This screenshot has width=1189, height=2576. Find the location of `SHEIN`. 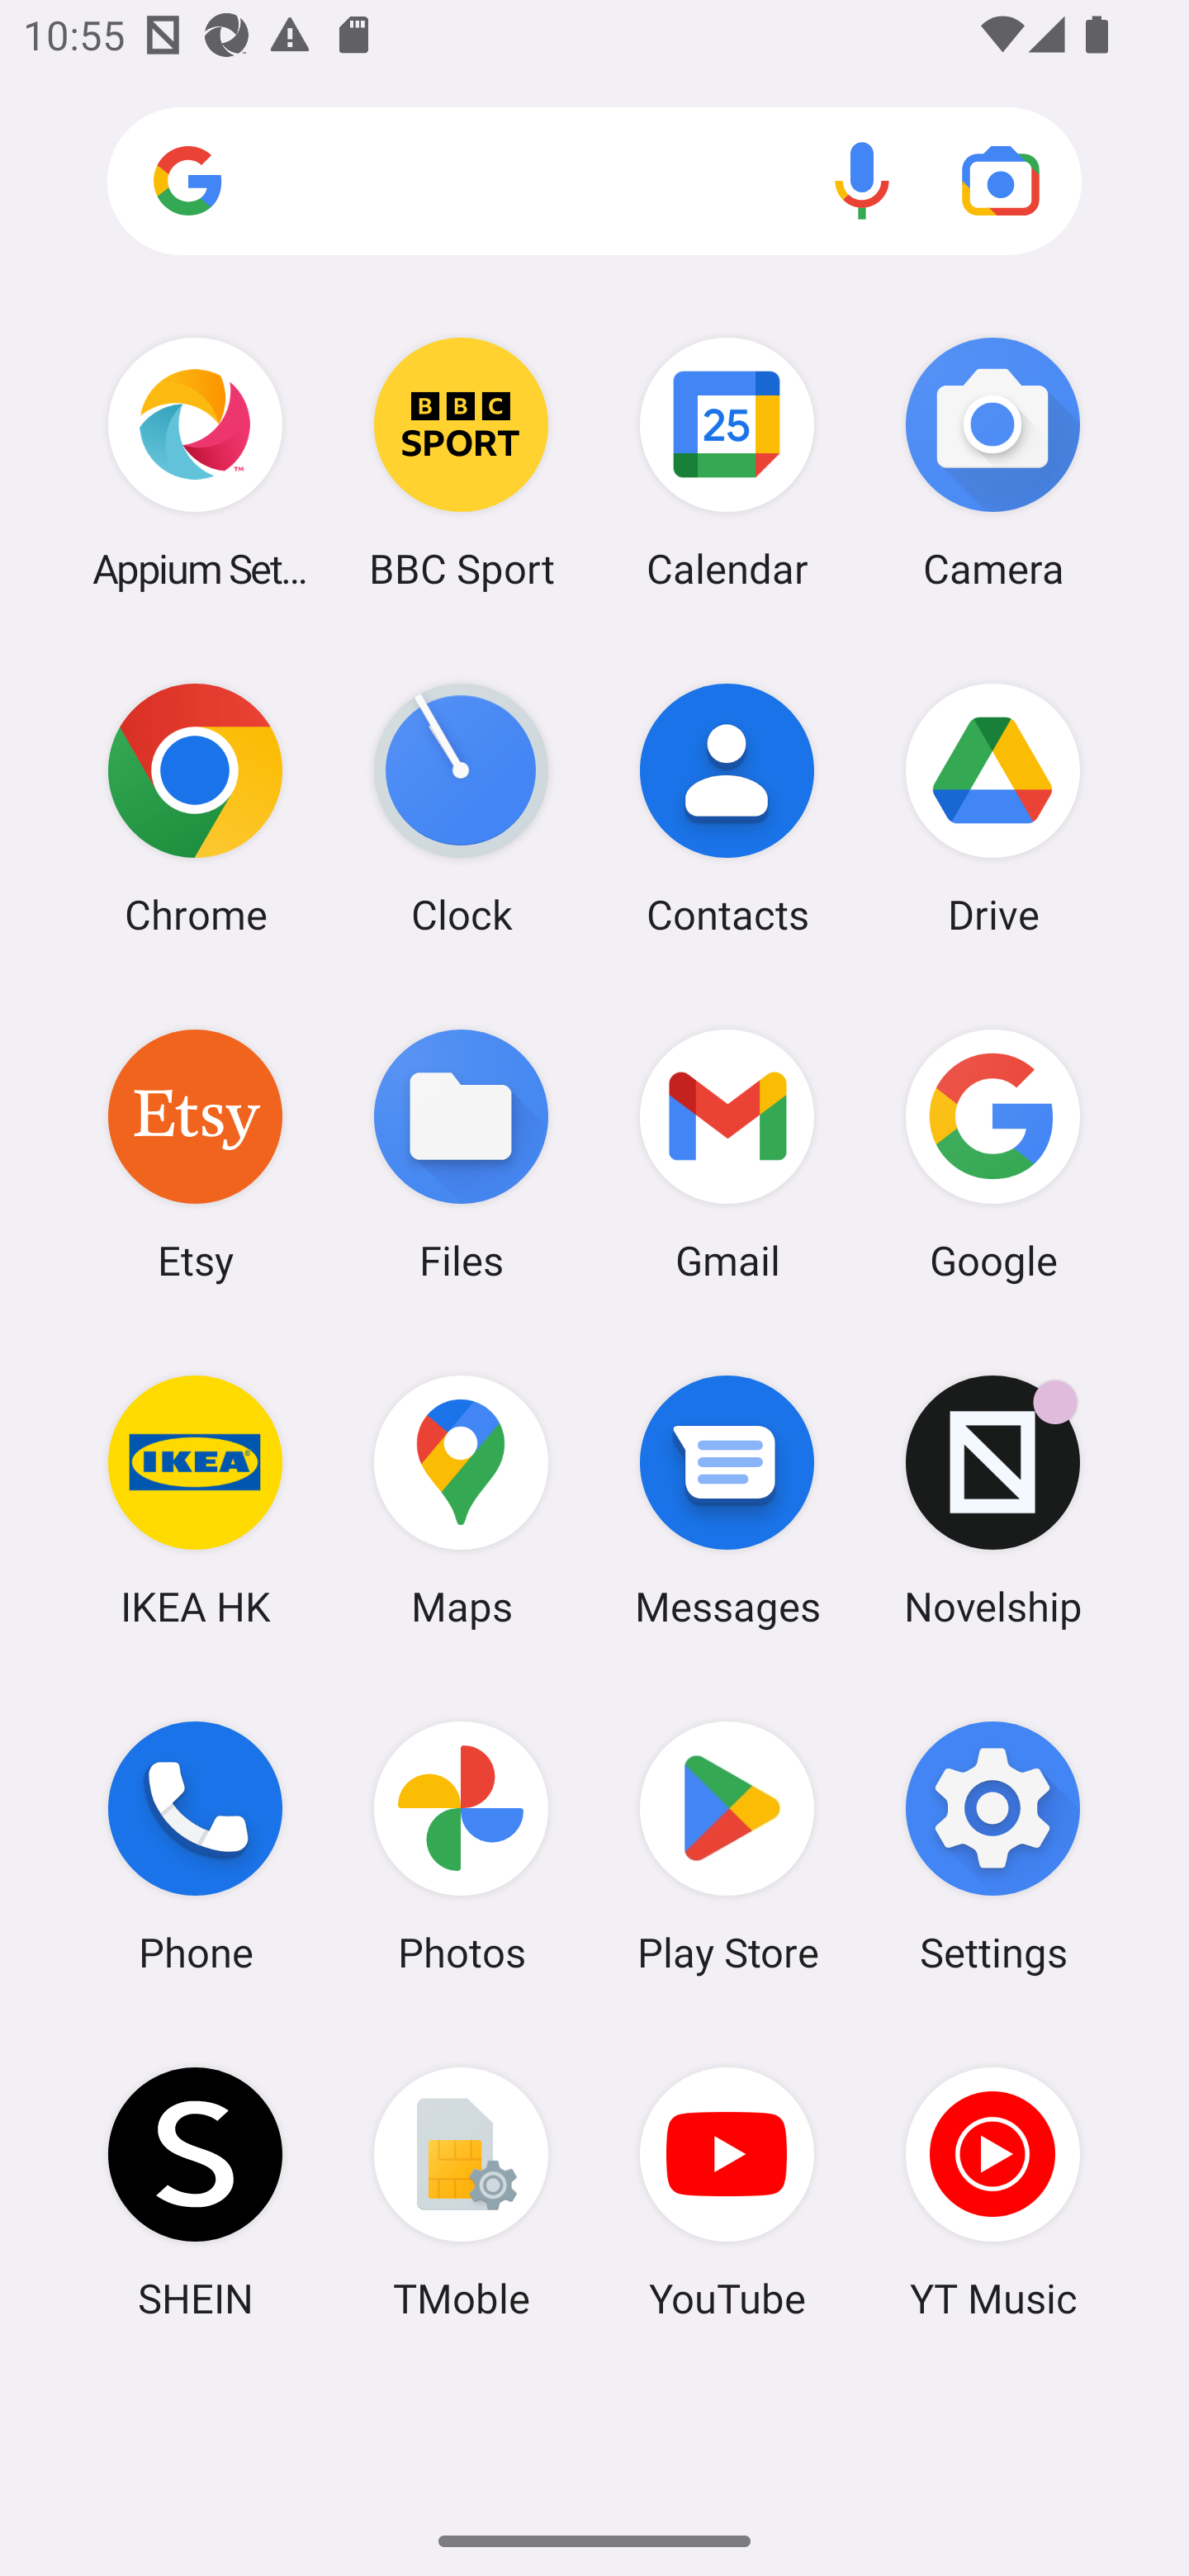

SHEIN is located at coordinates (195, 2192).